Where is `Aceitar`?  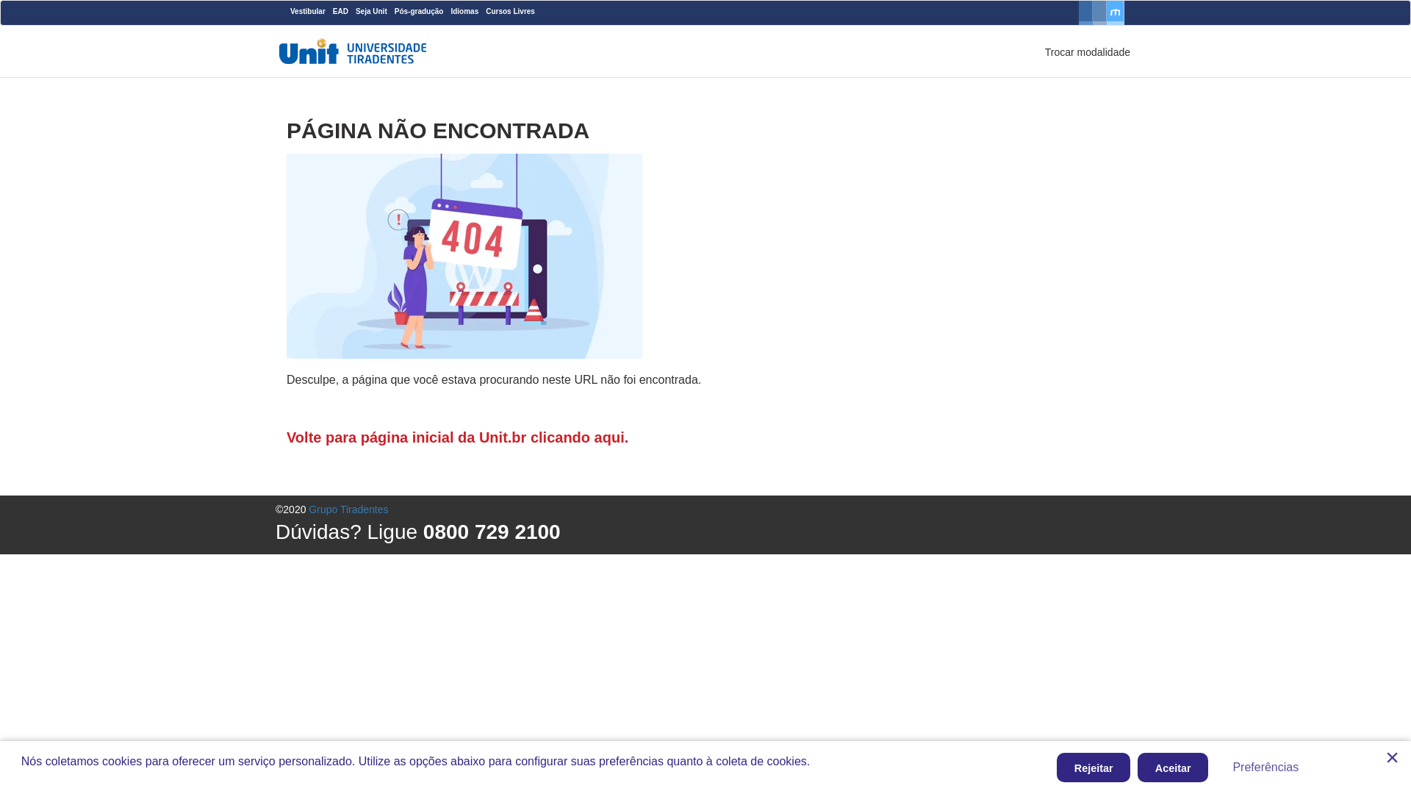
Aceitar is located at coordinates (1173, 768).